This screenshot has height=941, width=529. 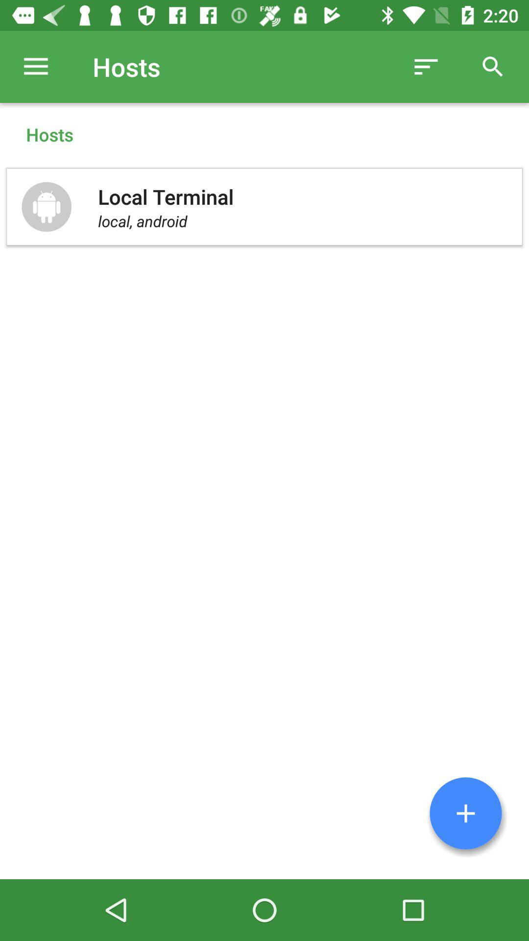 I want to click on add terminal, so click(x=466, y=814).